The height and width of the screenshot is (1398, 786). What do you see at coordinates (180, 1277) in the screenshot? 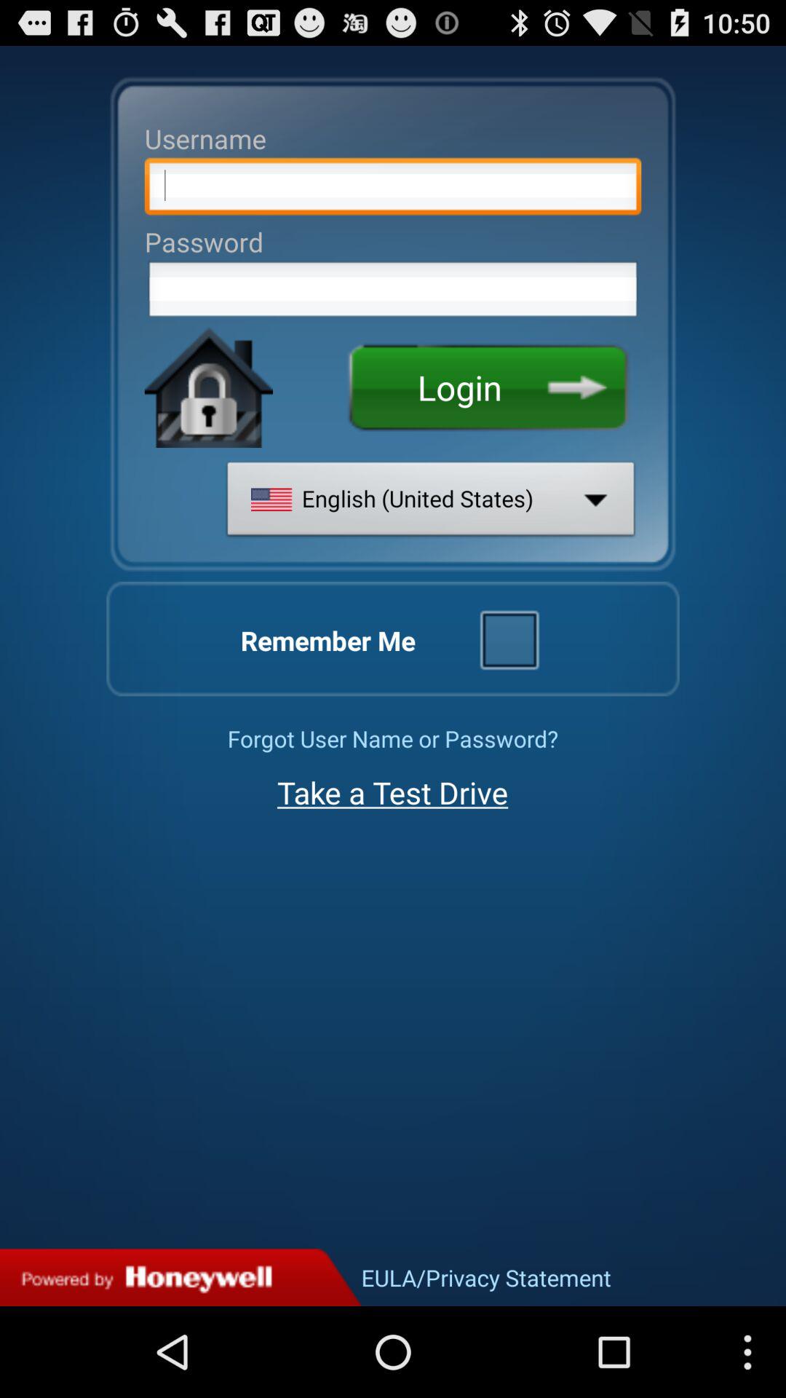
I see `go to privacy statement` at bounding box center [180, 1277].